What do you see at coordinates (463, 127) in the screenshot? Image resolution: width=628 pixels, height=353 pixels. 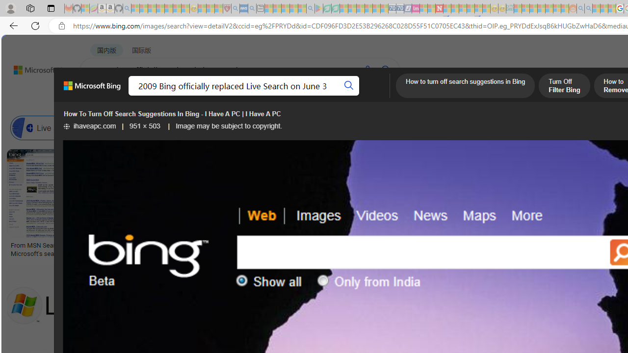 I see `Bing Ai Search Engine Powered` at bounding box center [463, 127].